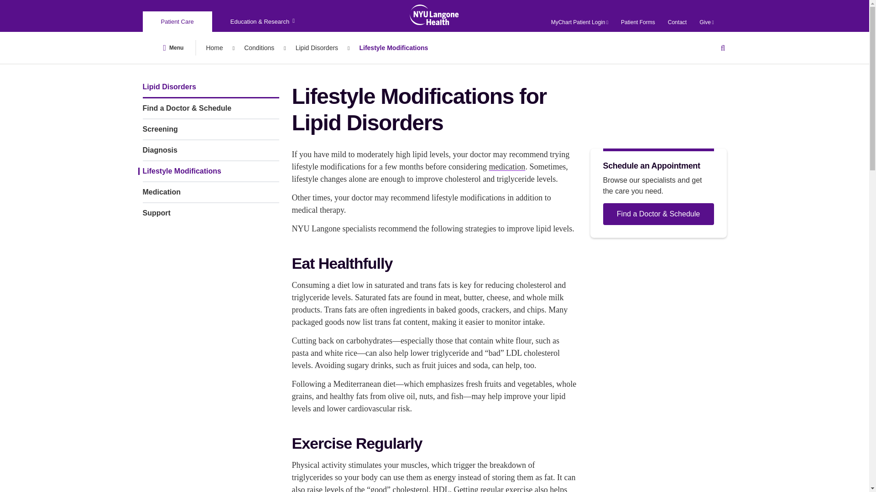  Describe the element at coordinates (638, 22) in the screenshot. I see `Patient Forms` at that location.